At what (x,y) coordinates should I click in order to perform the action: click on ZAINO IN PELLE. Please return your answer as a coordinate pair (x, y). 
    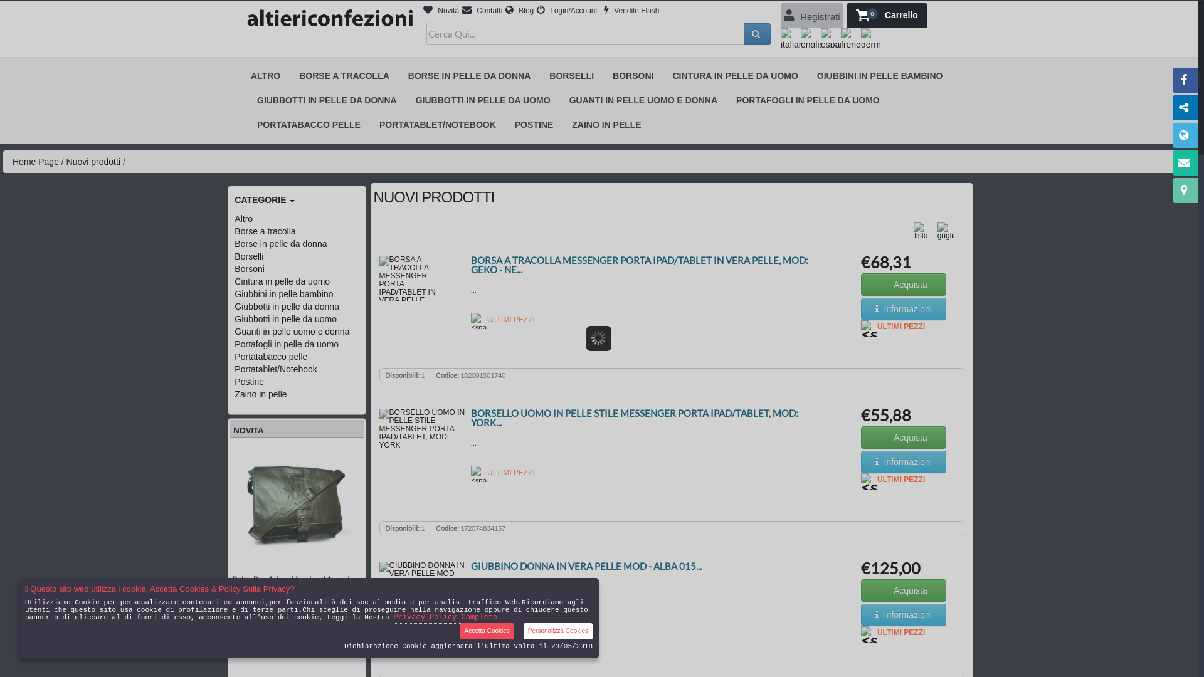
    Looking at the image, I should click on (606, 125).